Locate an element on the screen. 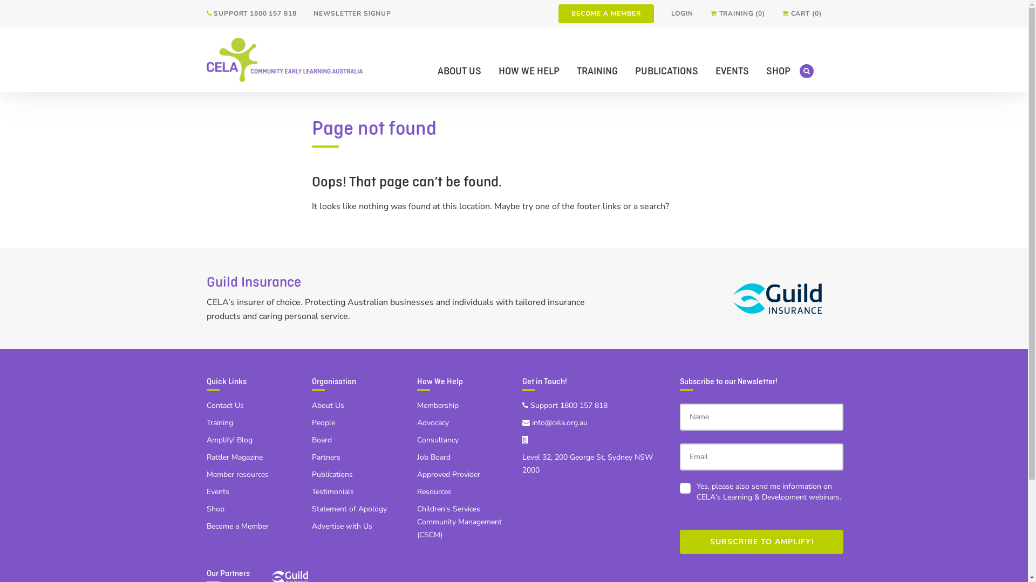 This screenshot has width=1036, height=582. Rattler Magazine is located at coordinates (234, 457).